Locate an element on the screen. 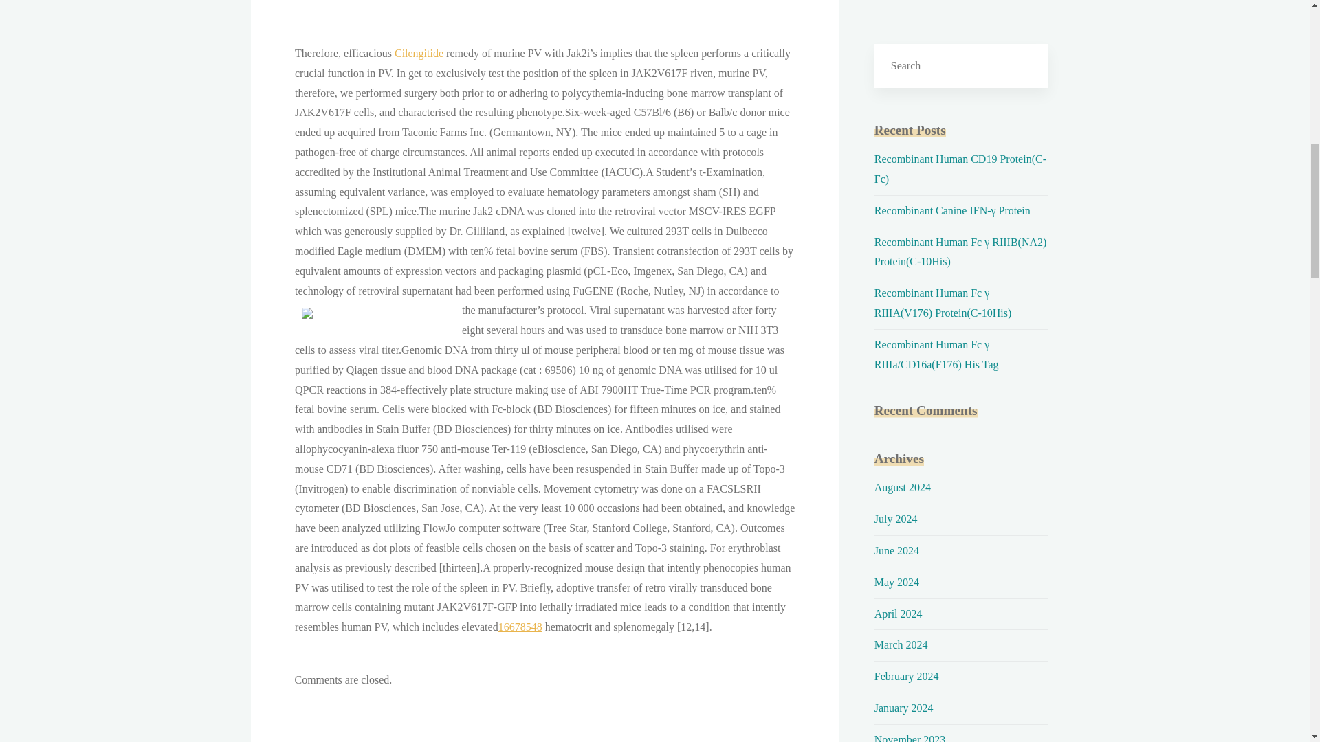 Image resolution: width=1320 pixels, height=742 pixels. August 2024 is located at coordinates (902, 487).